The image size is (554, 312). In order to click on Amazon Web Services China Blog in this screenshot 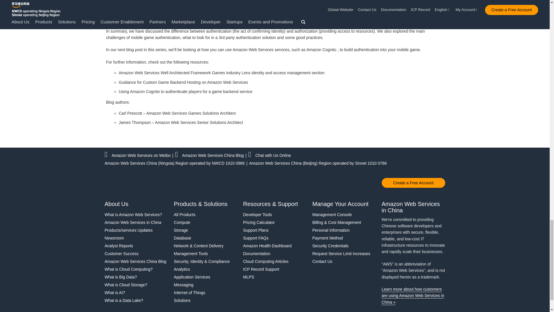, I will do `click(136, 261)`.